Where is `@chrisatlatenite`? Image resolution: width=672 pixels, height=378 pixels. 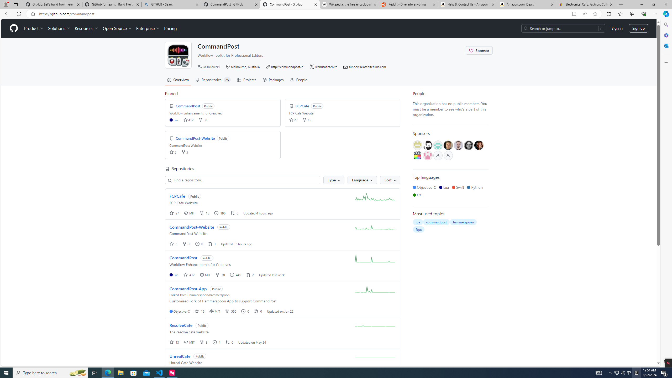 @chrisatlatenite is located at coordinates (323, 67).